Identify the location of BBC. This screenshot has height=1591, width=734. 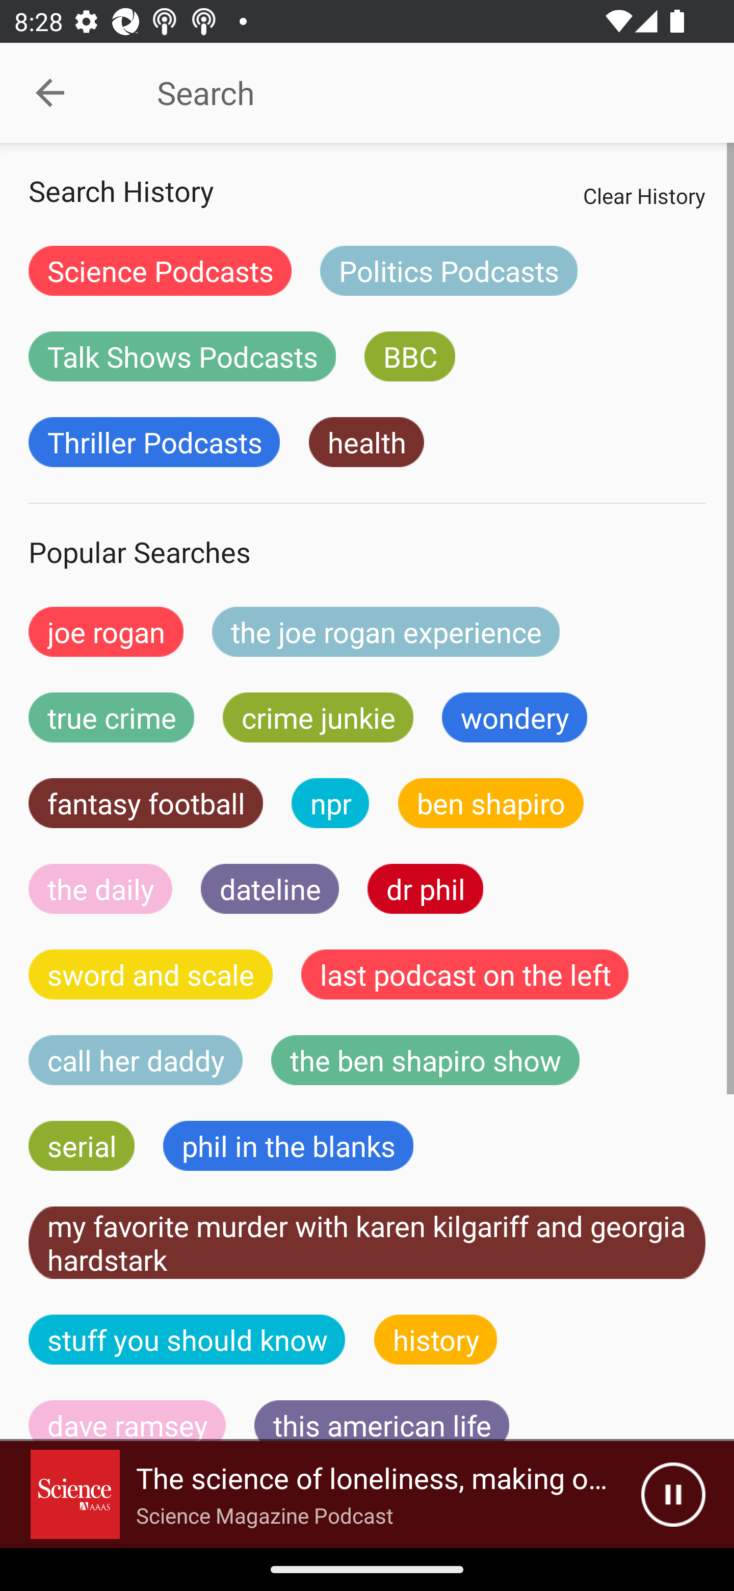
(410, 356).